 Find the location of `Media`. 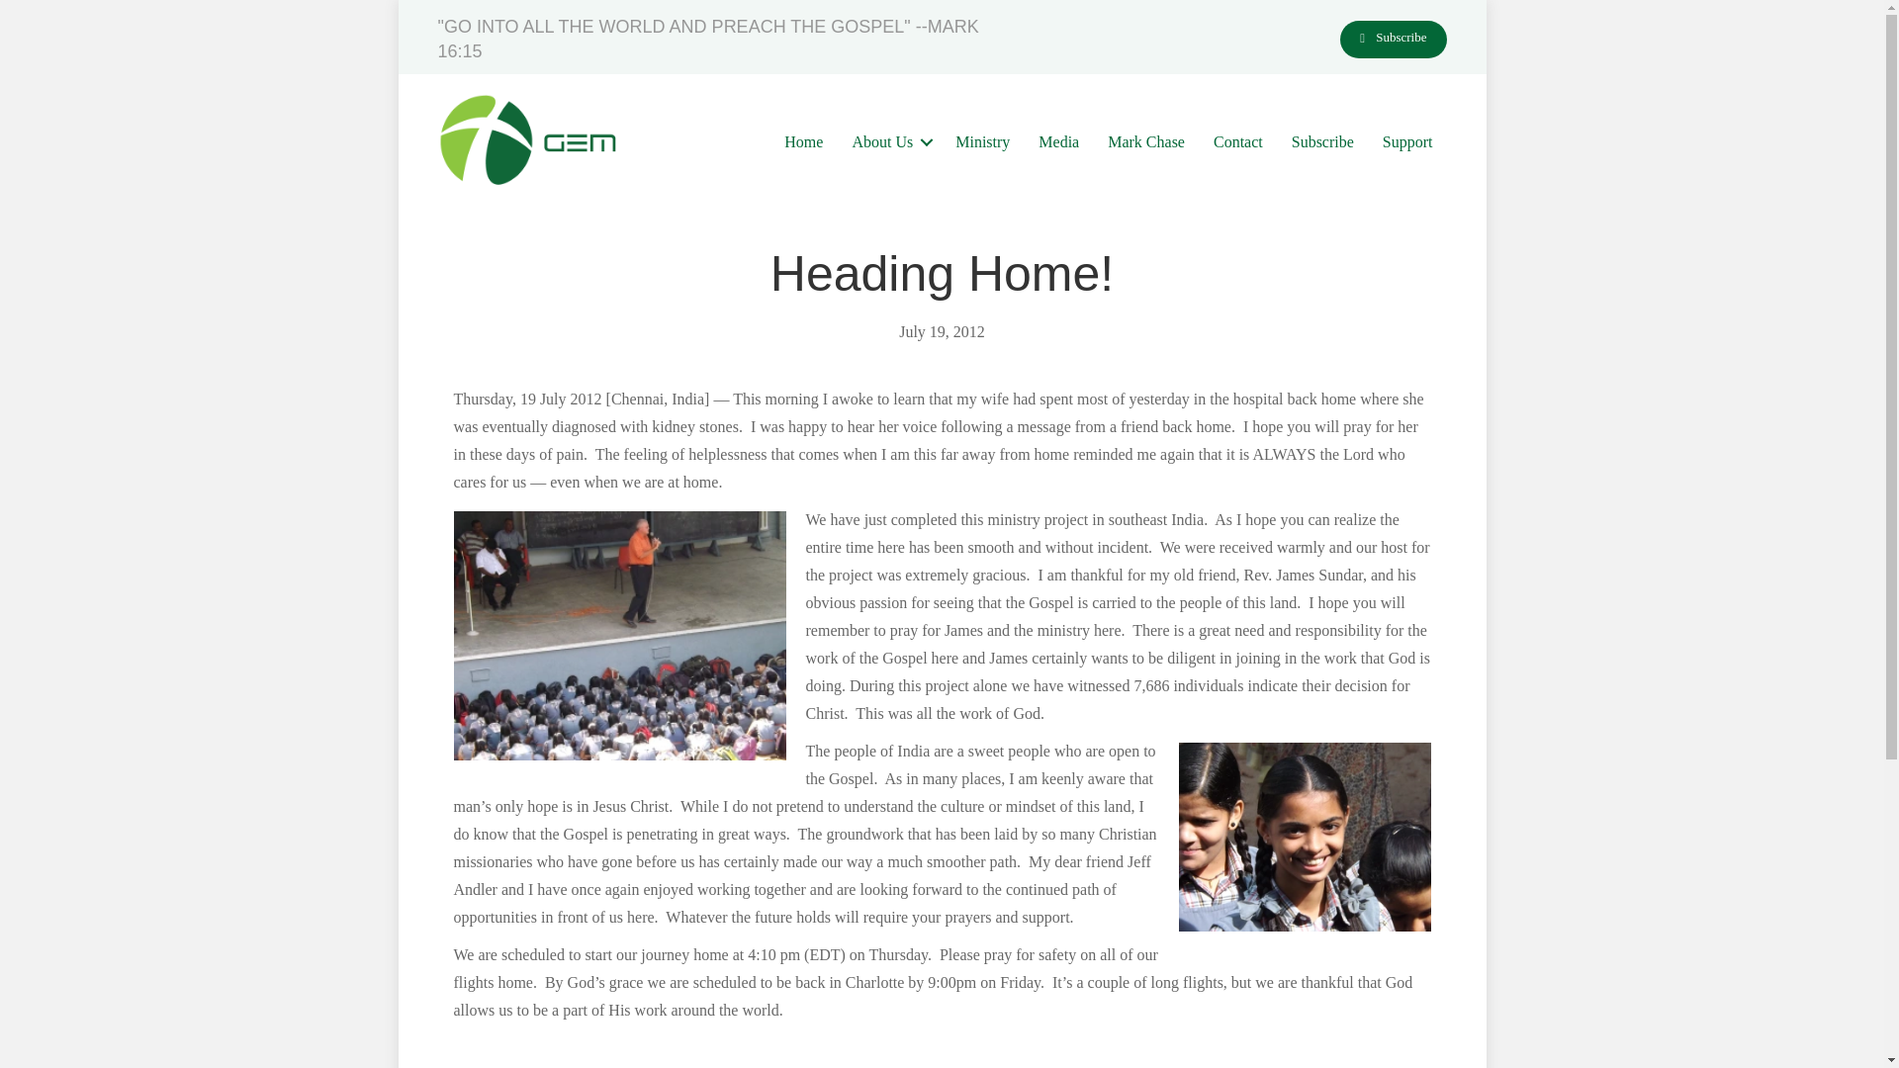

Media is located at coordinates (1058, 141).